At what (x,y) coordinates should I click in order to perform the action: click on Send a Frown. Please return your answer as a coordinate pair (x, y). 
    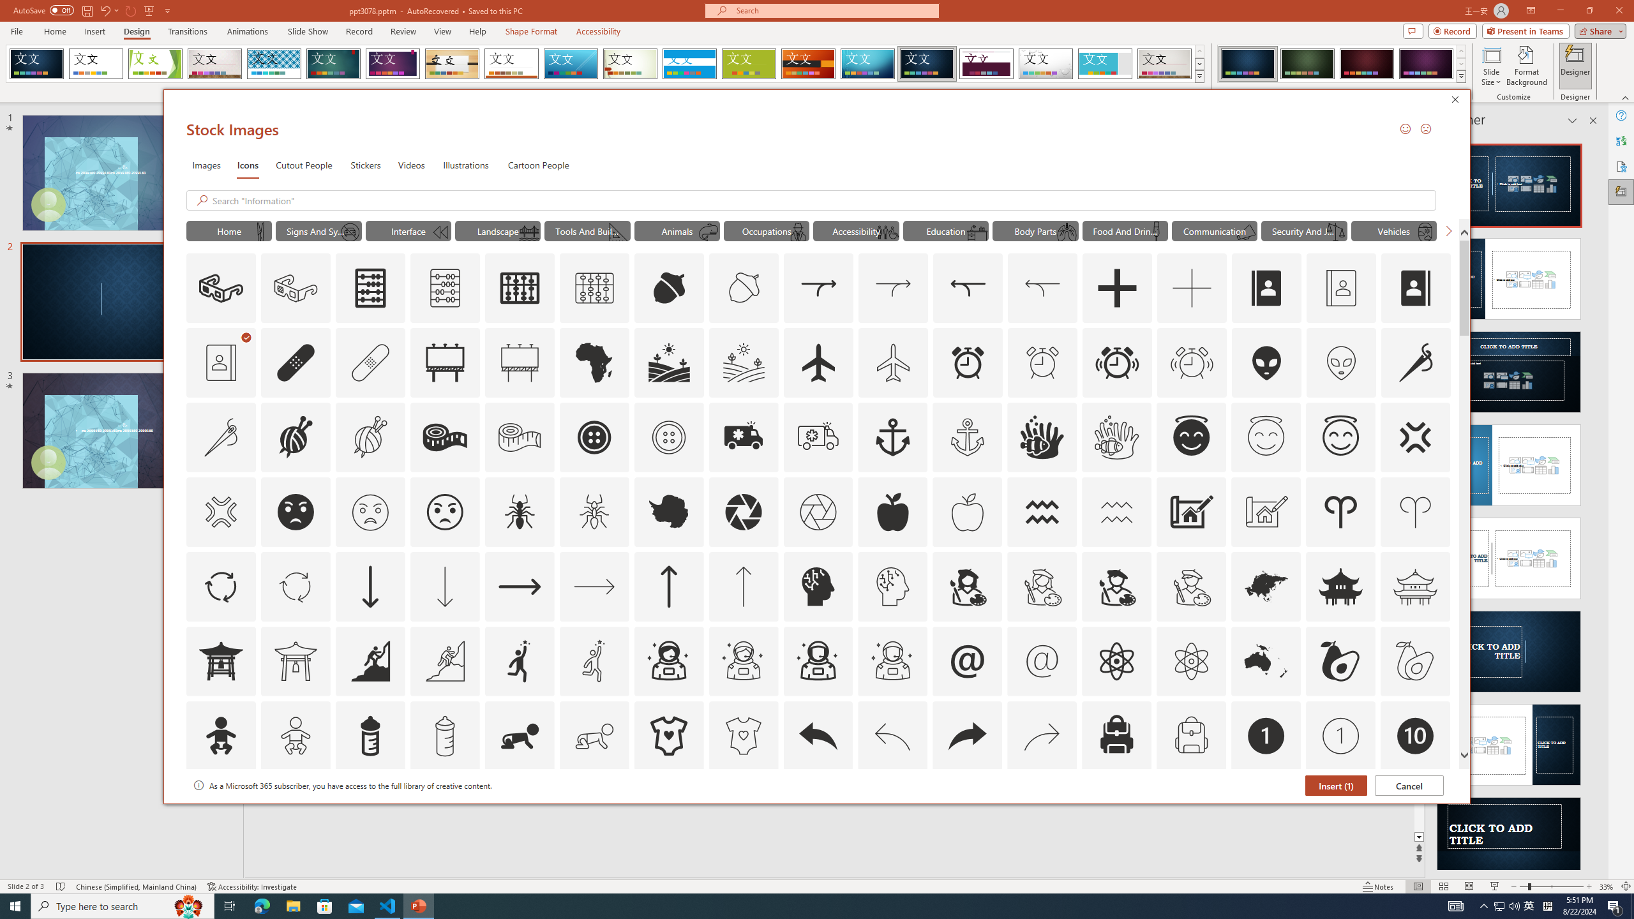
    Looking at the image, I should click on (1425, 128).